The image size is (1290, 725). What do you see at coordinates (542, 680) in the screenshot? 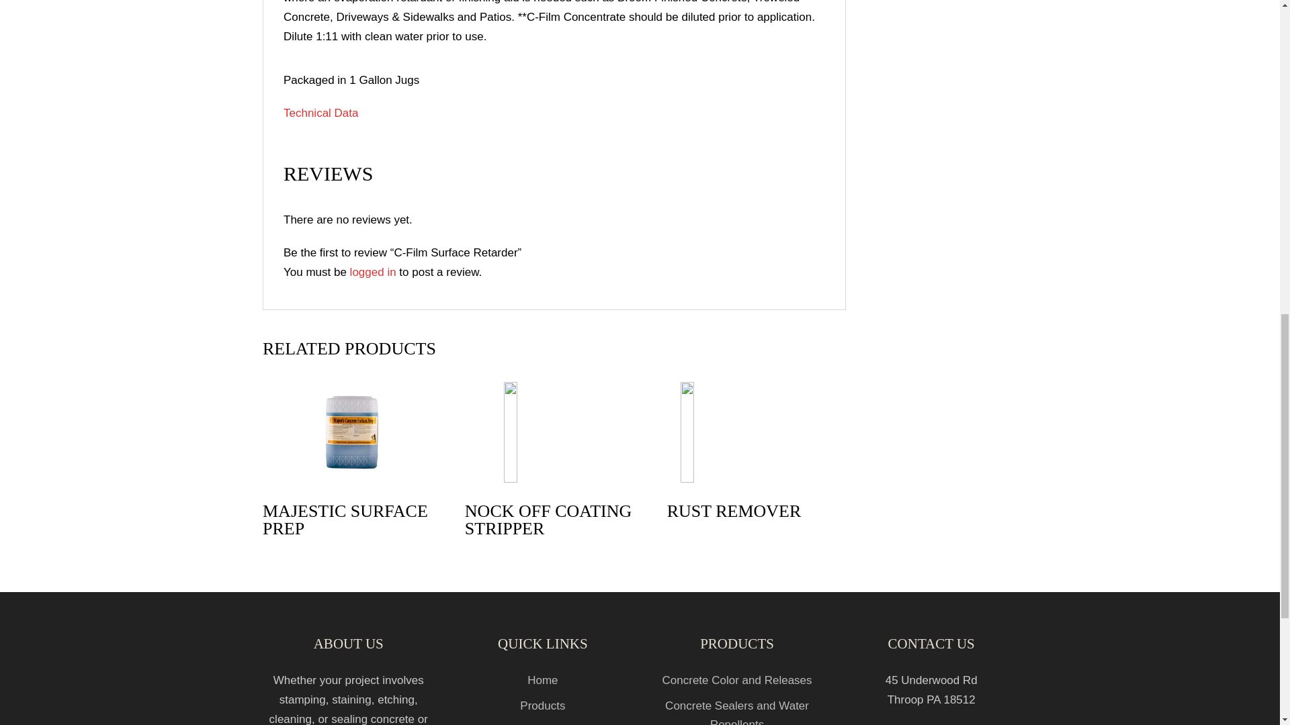
I see `Home` at bounding box center [542, 680].